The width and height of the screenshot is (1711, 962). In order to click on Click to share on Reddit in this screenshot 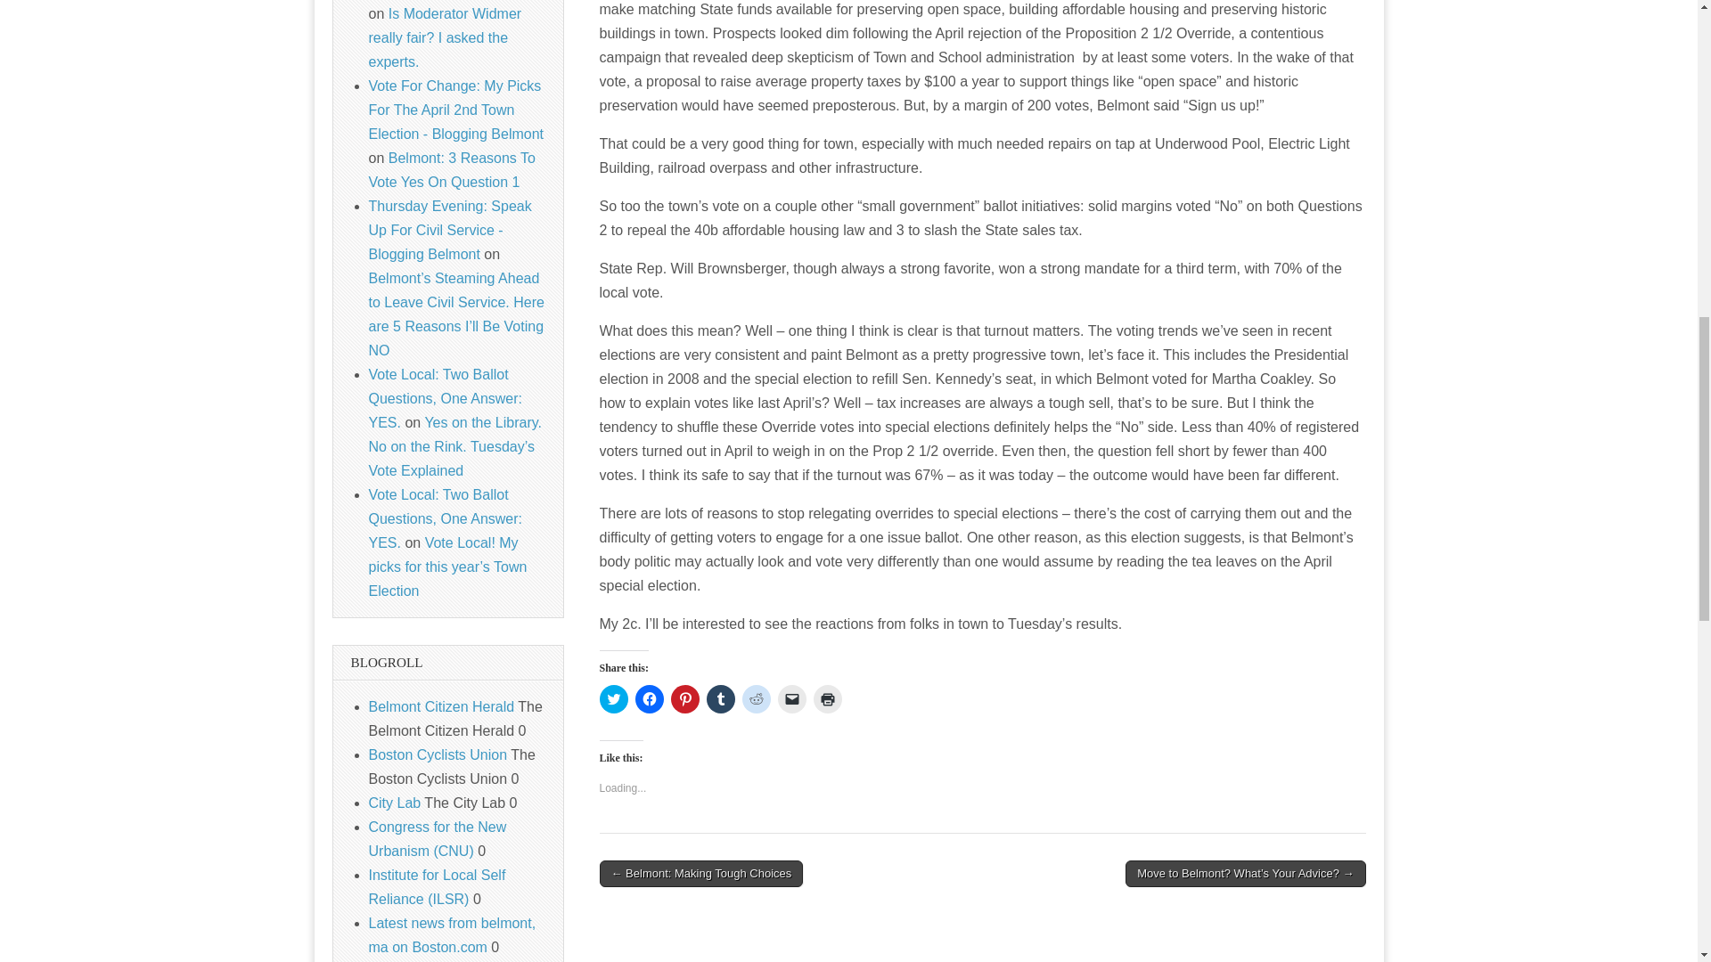, I will do `click(756, 698)`.